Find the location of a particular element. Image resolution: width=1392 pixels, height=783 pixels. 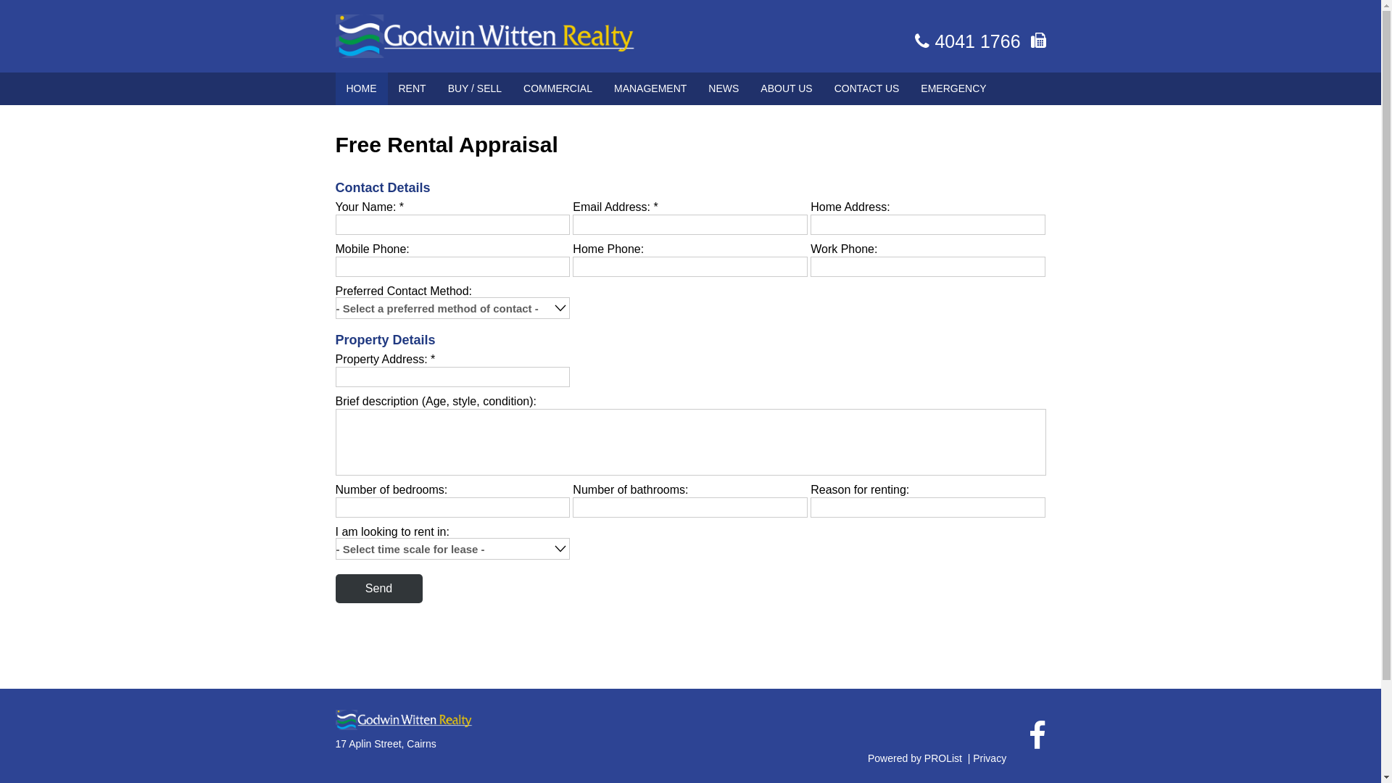

BUY / SELL is located at coordinates (475, 88).